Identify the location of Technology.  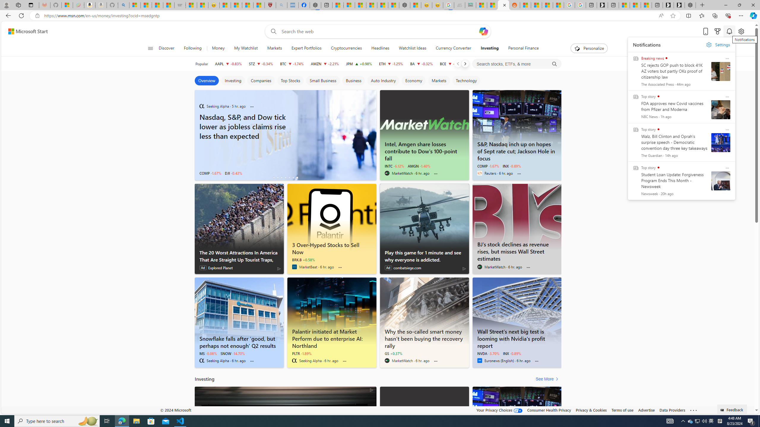
(466, 81).